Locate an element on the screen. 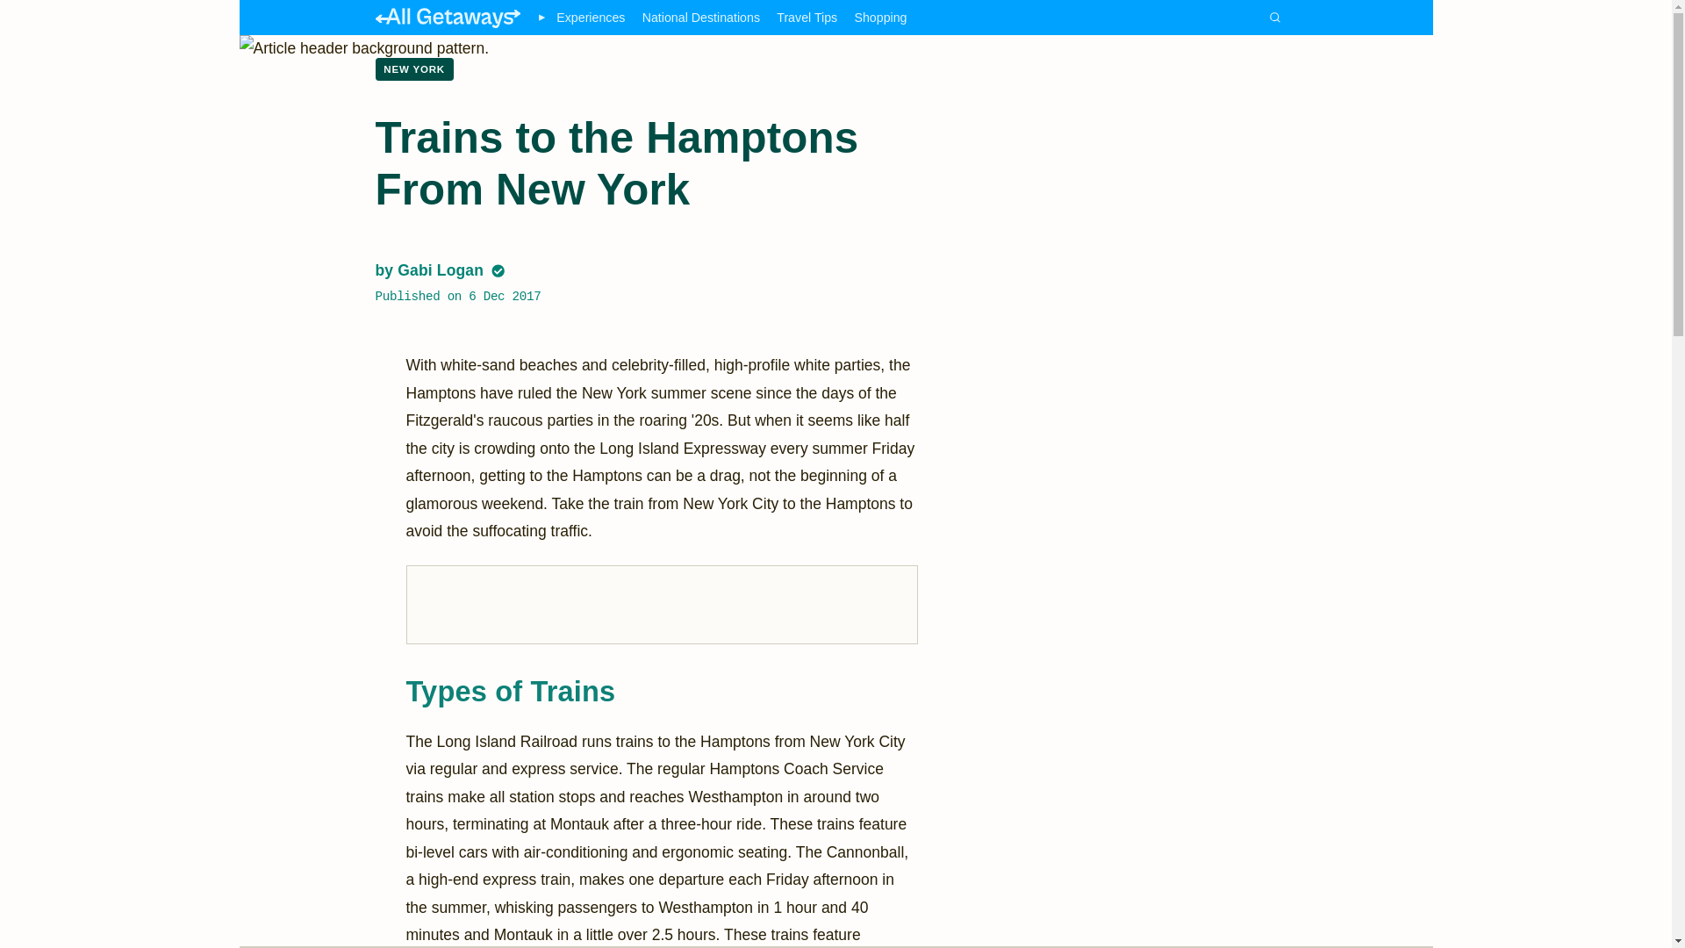 The height and width of the screenshot is (948, 1685). Experiences is located at coordinates (590, 18).